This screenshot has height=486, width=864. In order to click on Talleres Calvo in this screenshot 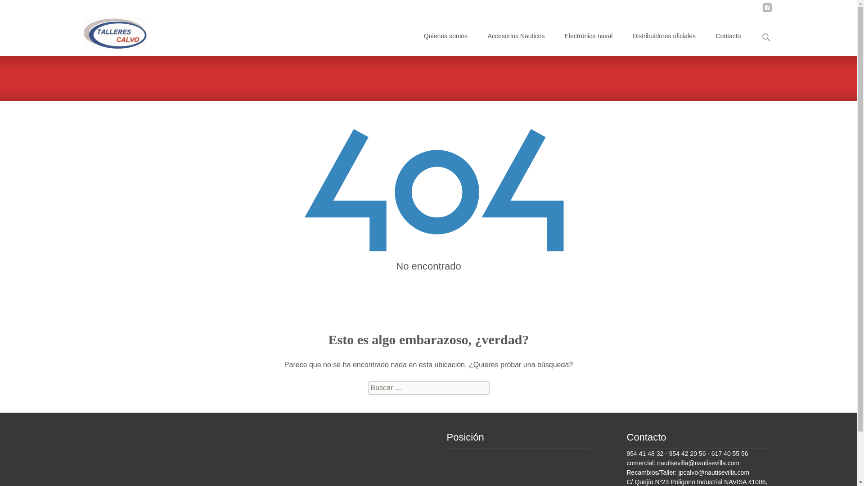, I will do `click(107, 34)`.